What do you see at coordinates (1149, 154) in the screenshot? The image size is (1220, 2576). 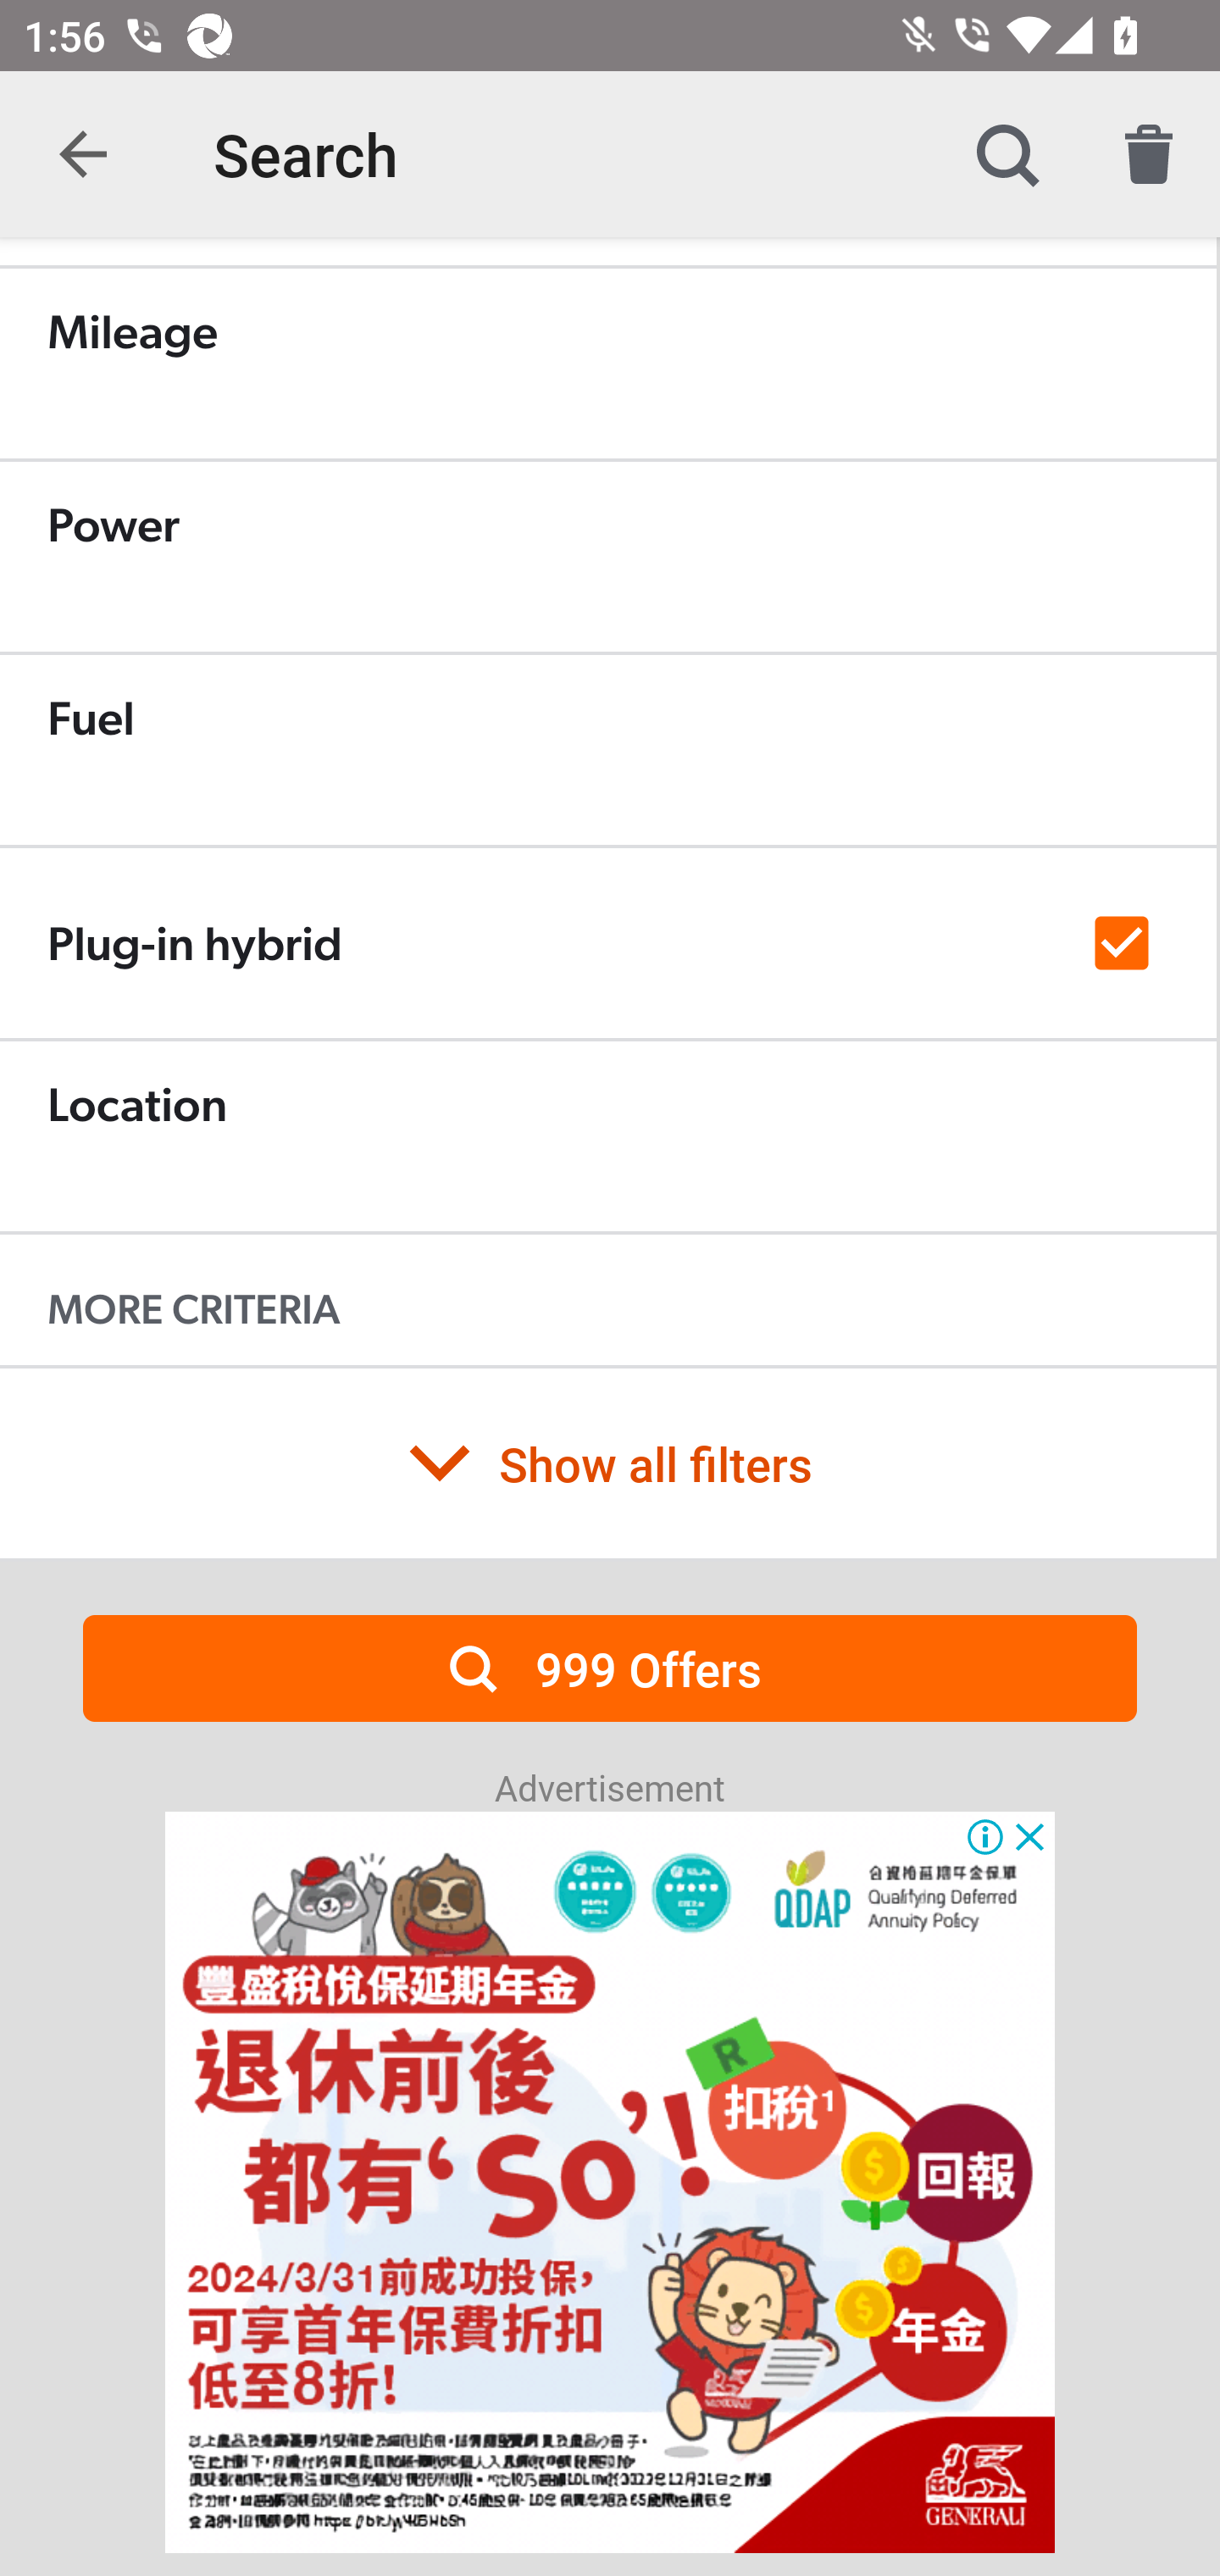 I see `Reset search` at bounding box center [1149, 154].